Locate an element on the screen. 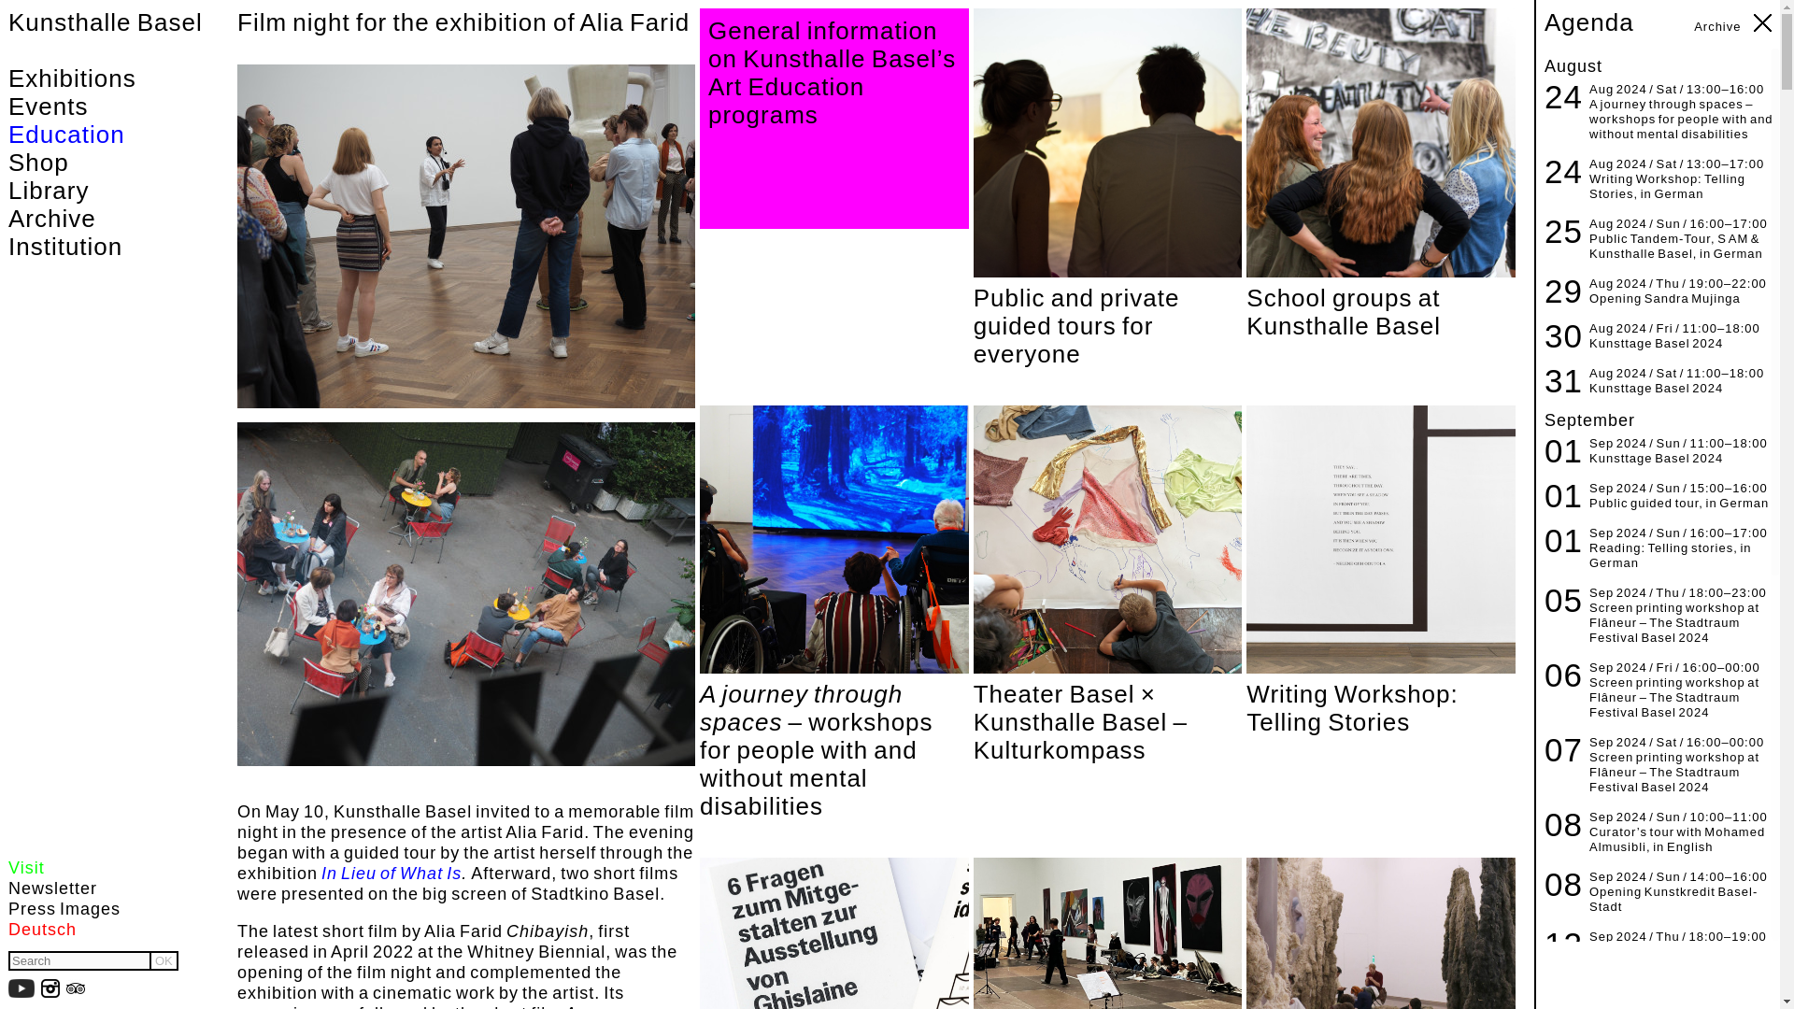 The width and height of the screenshot is (1794, 1009). Ok is located at coordinates (163, 960).